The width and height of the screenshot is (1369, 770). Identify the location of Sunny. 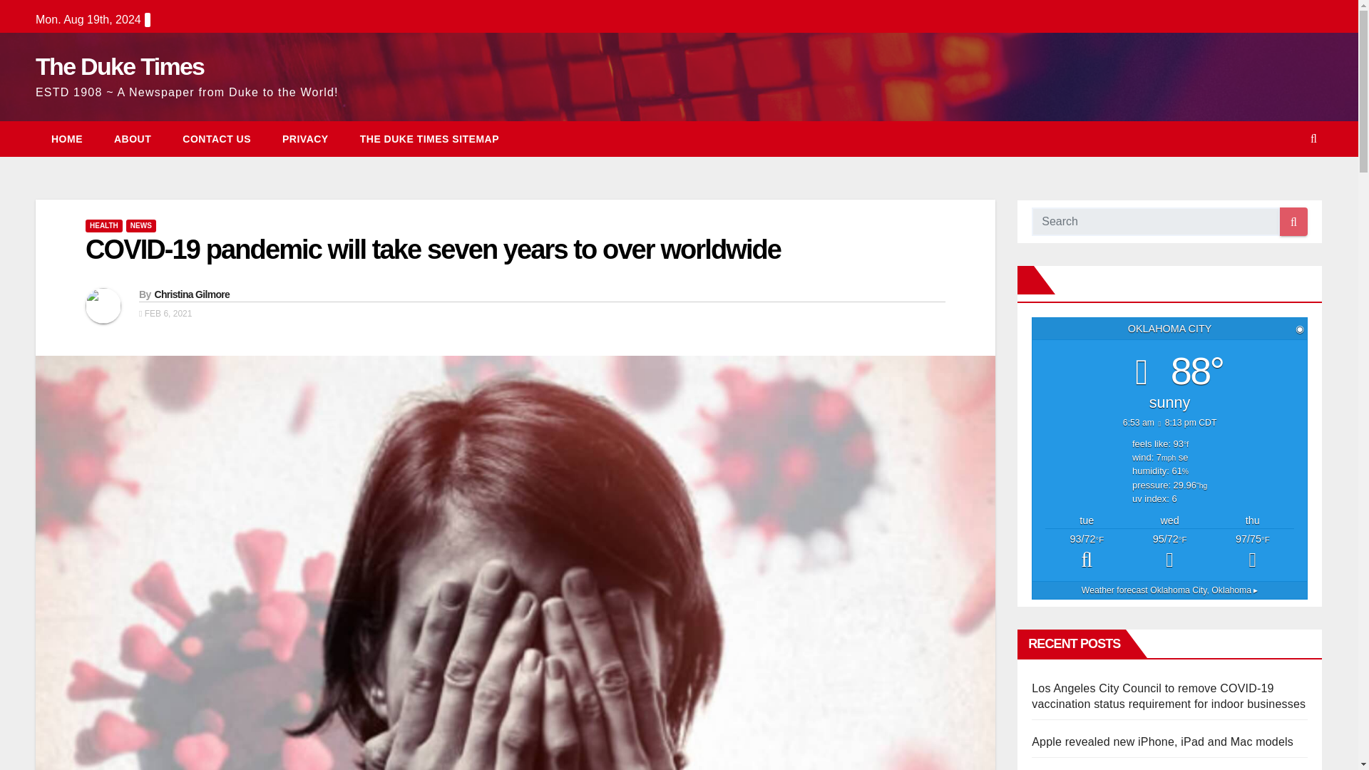
(1169, 553).